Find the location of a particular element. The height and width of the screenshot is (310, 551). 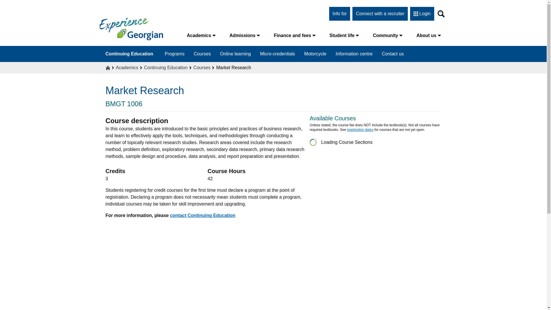

Georgian College is located at coordinates (131, 29).